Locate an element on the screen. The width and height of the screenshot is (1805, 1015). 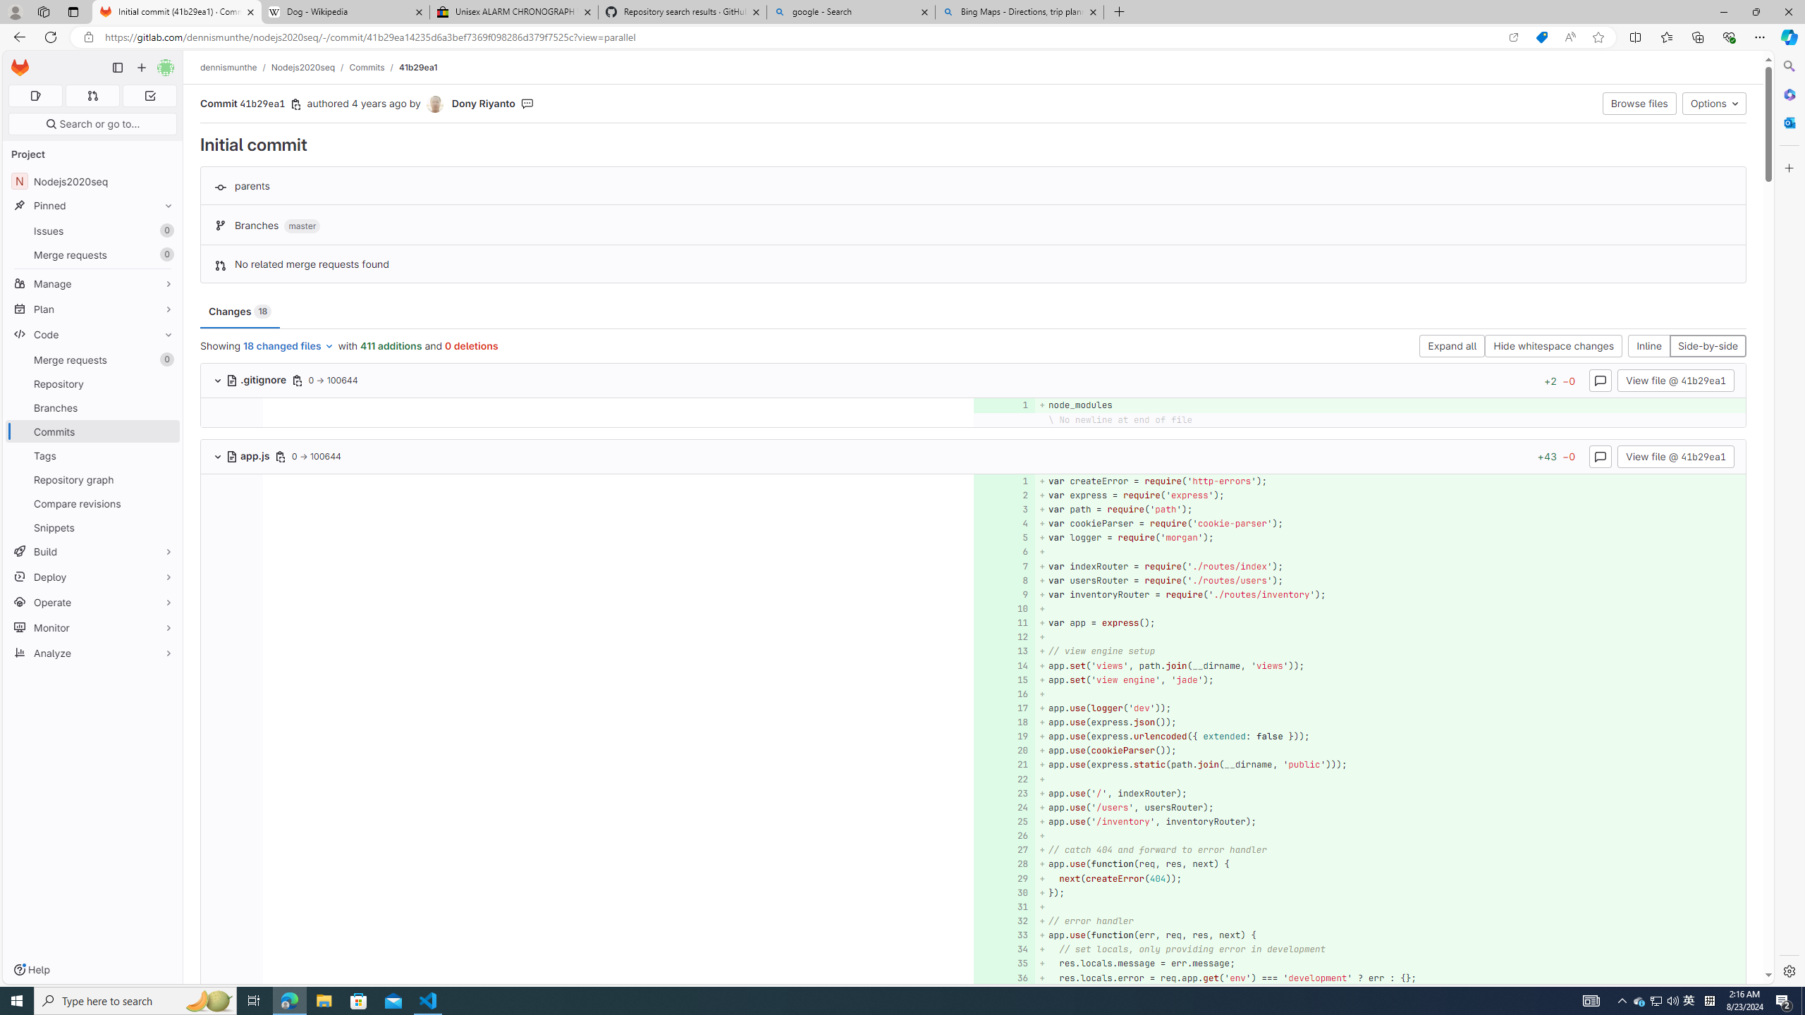
app.js  is located at coordinates (249, 455).